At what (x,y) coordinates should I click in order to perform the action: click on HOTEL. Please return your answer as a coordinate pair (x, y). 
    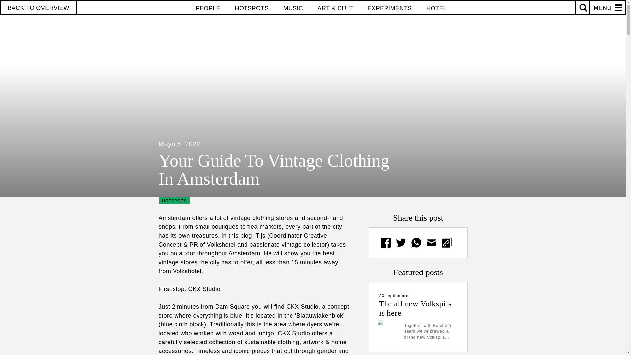
    Looking at the image, I should click on (436, 8).